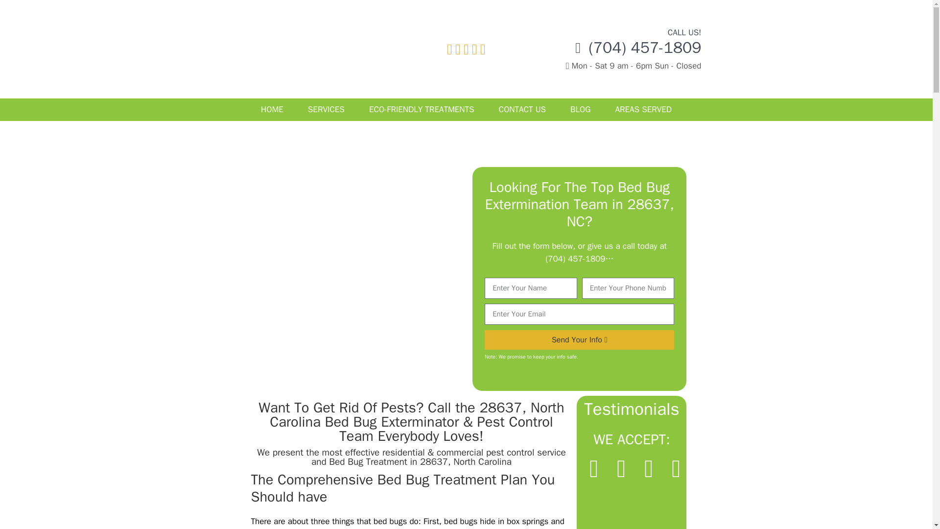  What do you see at coordinates (580, 110) in the screenshot?
I see `BLOG` at bounding box center [580, 110].